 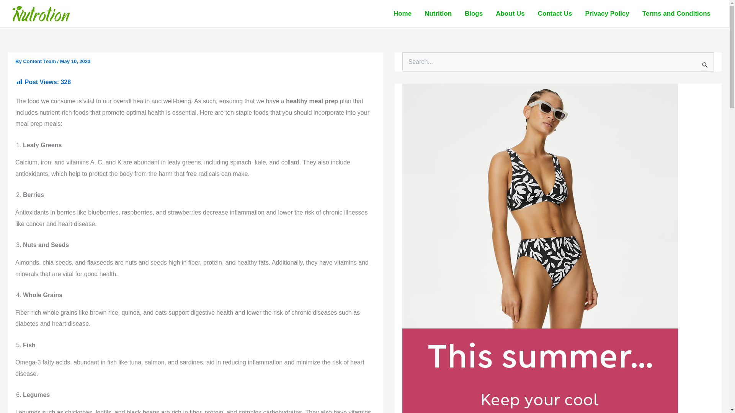 What do you see at coordinates (676, 14) in the screenshot?
I see `Terms and Conditions` at bounding box center [676, 14].